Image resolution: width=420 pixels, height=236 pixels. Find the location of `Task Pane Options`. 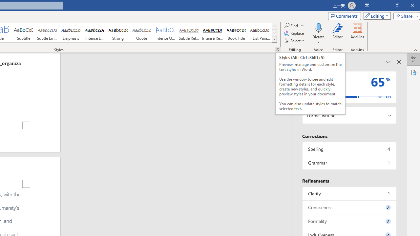

Task Pane Options is located at coordinates (388, 62).